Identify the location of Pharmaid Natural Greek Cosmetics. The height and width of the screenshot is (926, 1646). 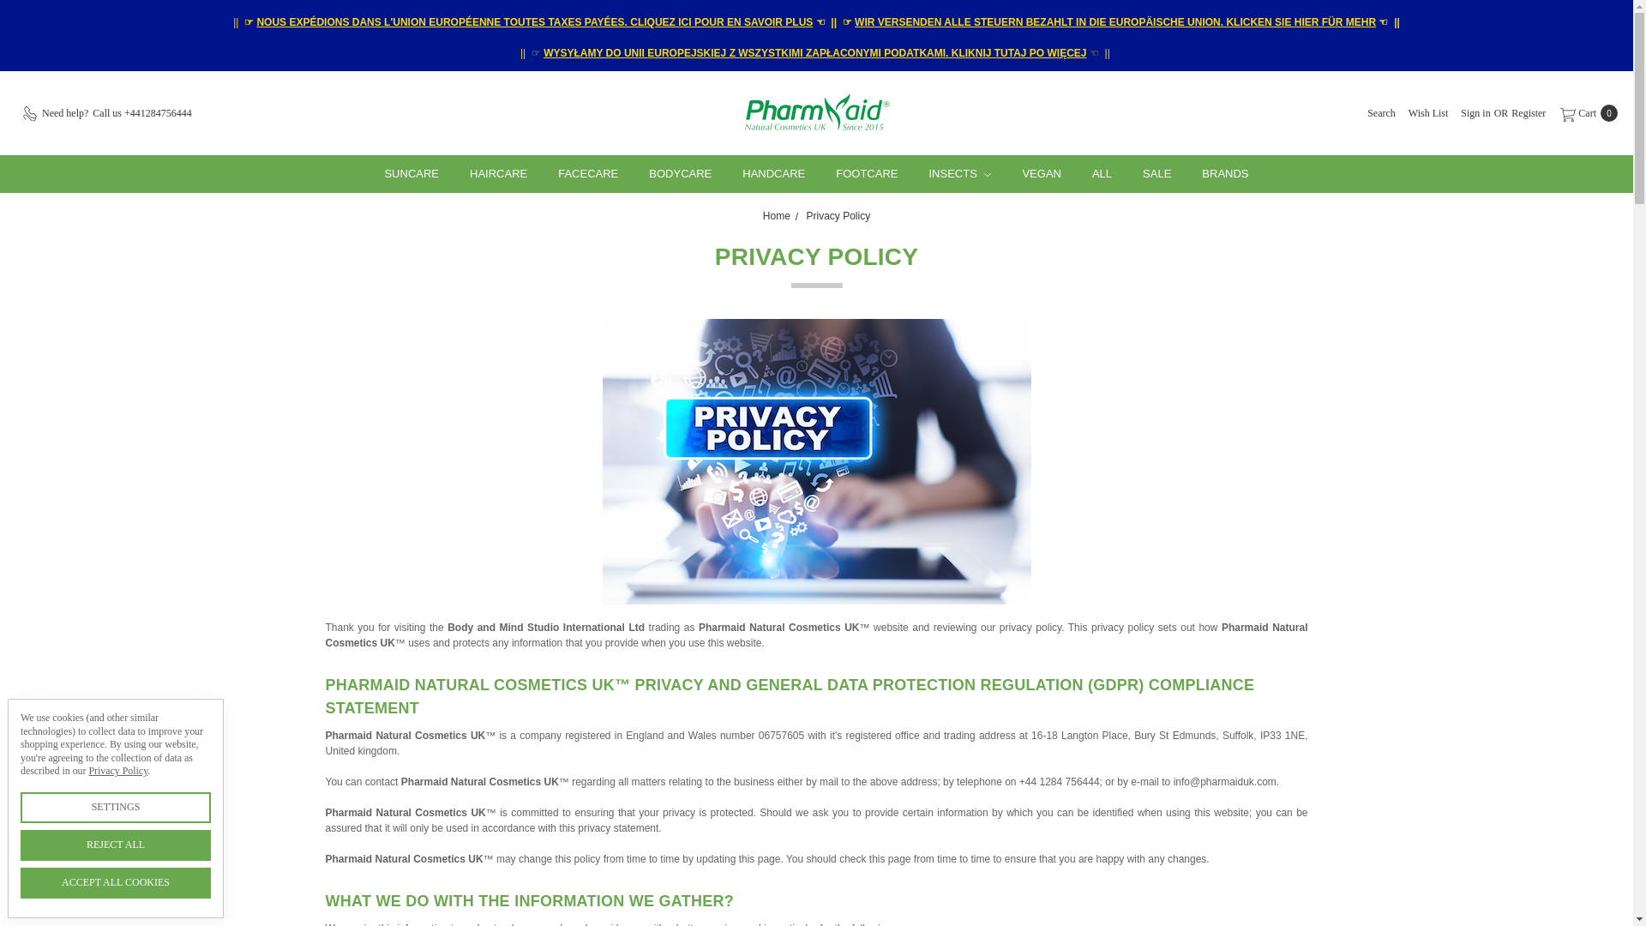
(816, 112).